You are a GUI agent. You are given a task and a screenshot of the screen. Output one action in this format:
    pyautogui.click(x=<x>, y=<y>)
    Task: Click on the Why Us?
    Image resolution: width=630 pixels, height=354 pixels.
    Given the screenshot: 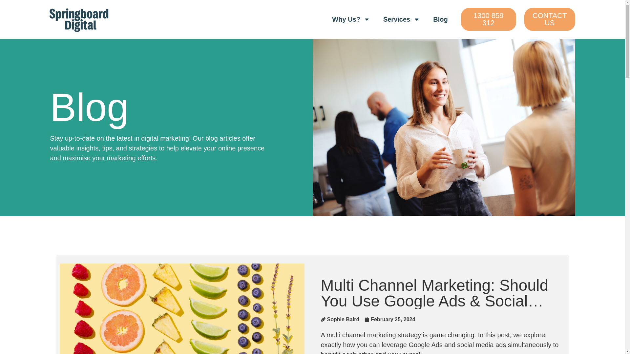 What is the action you would take?
    pyautogui.click(x=351, y=19)
    